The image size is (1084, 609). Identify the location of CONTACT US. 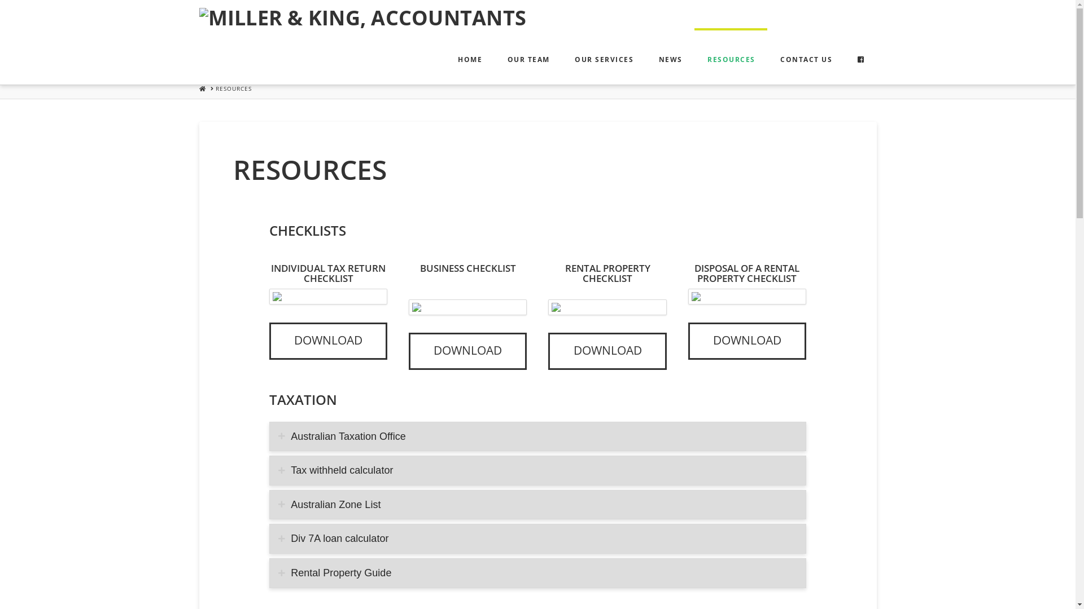
(806, 56).